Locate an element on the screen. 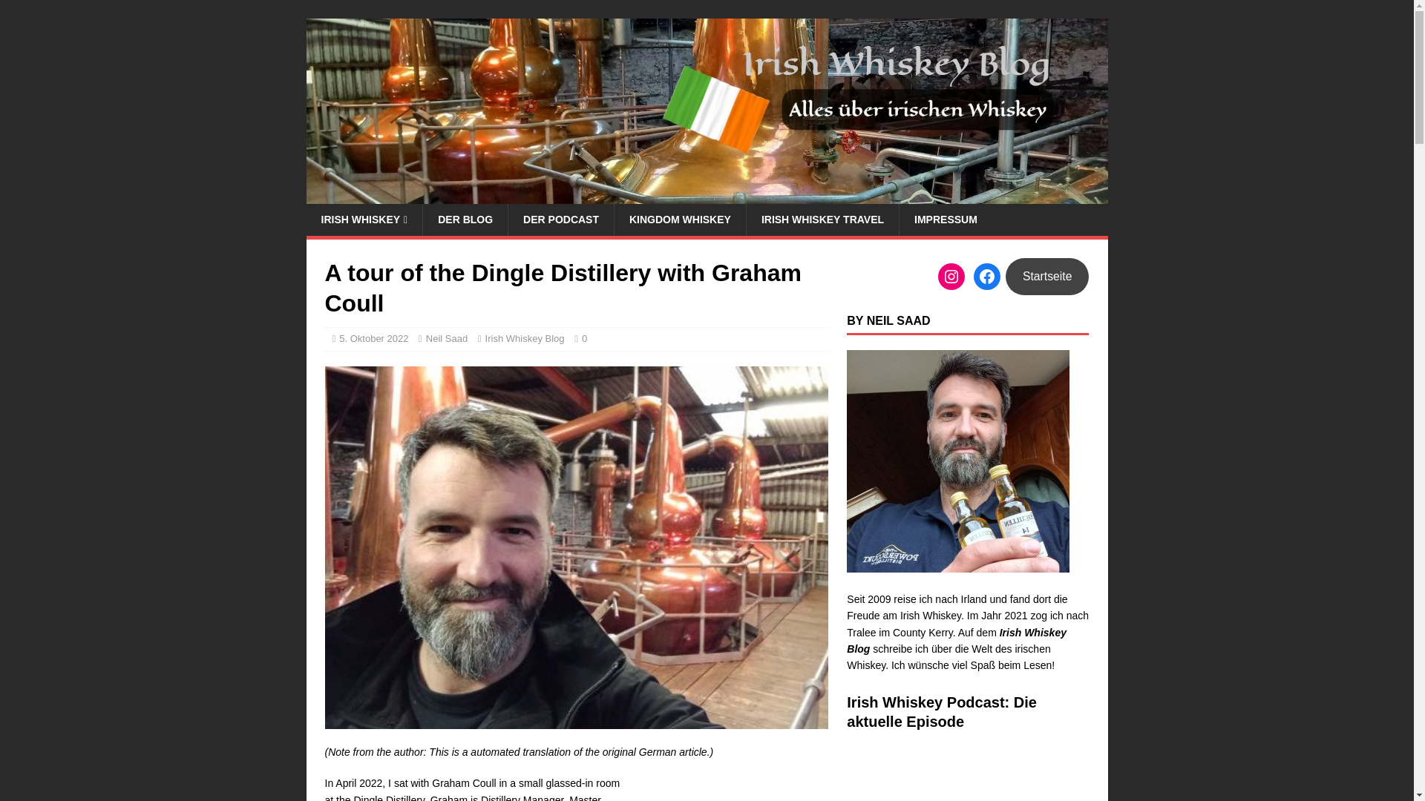 The width and height of the screenshot is (1425, 801). Spotify Embed: Irish Whiskey News Deutschland  is located at coordinates (967, 775).